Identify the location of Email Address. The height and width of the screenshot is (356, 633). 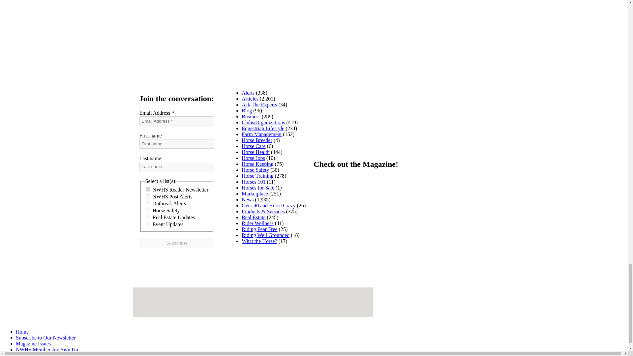
(176, 121).